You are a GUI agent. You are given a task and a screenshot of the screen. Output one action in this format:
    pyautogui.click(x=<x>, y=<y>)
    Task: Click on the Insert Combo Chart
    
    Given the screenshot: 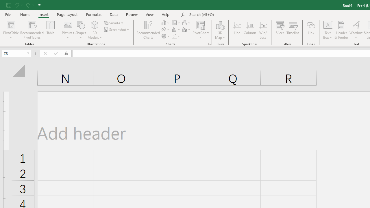 What is the action you would take?
    pyautogui.click(x=187, y=29)
    